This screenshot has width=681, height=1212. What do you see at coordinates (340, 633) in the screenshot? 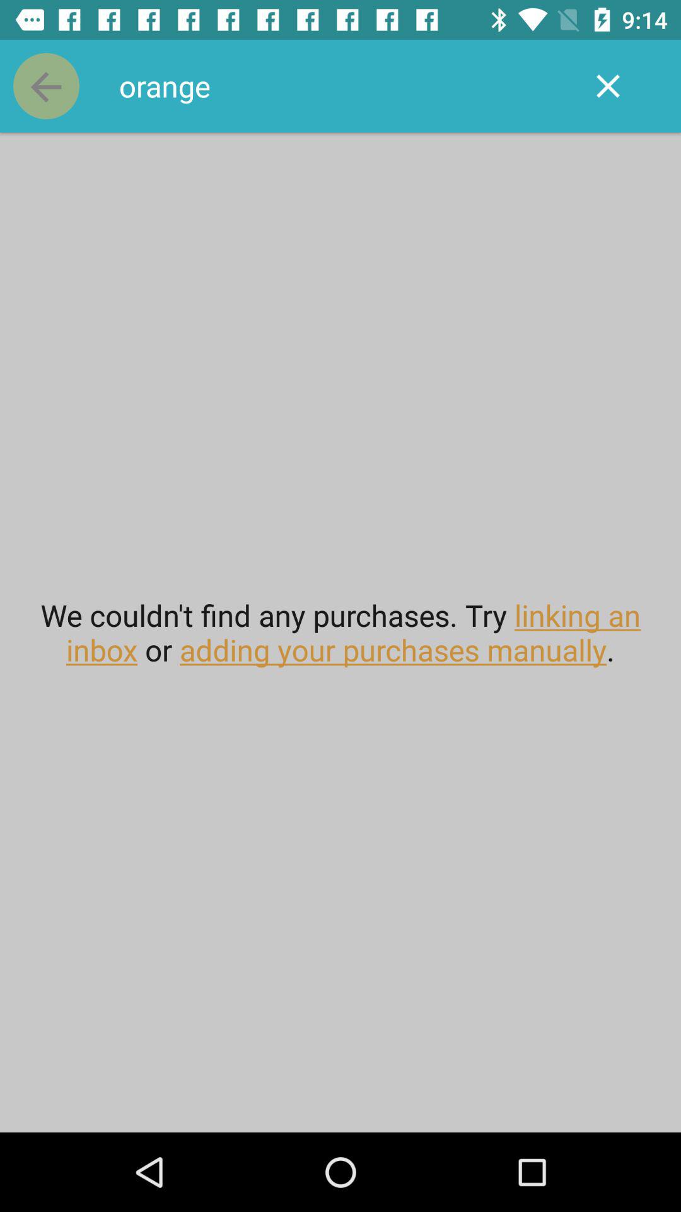
I see `open we couldn t item` at bounding box center [340, 633].